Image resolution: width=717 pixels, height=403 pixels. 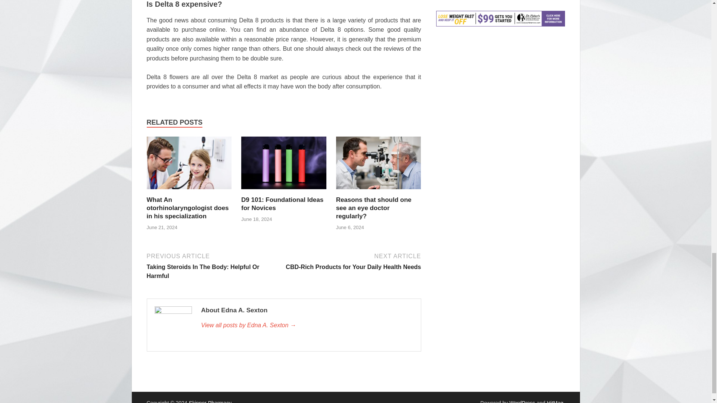 What do you see at coordinates (374, 207) in the screenshot?
I see `Edna A. Sexton` at bounding box center [374, 207].